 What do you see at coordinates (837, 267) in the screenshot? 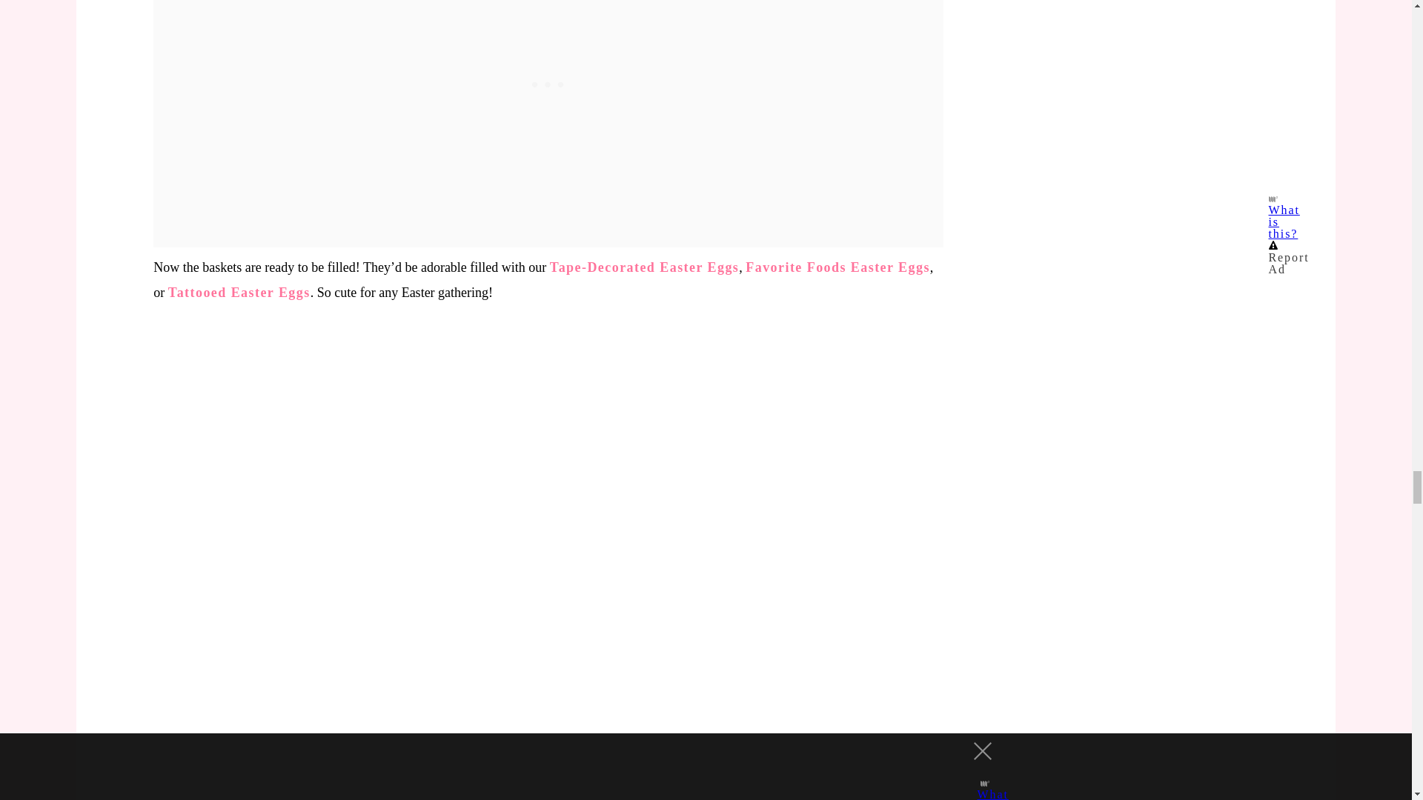
I see `Favorite Foods Easter Eggs` at bounding box center [837, 267].